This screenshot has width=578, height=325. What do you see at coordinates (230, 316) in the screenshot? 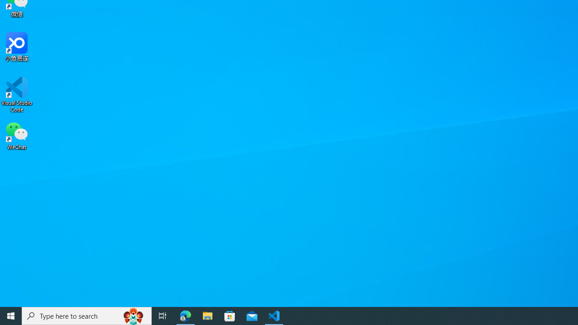
I see `Microsoft Store` at bounding box center [230, 316].